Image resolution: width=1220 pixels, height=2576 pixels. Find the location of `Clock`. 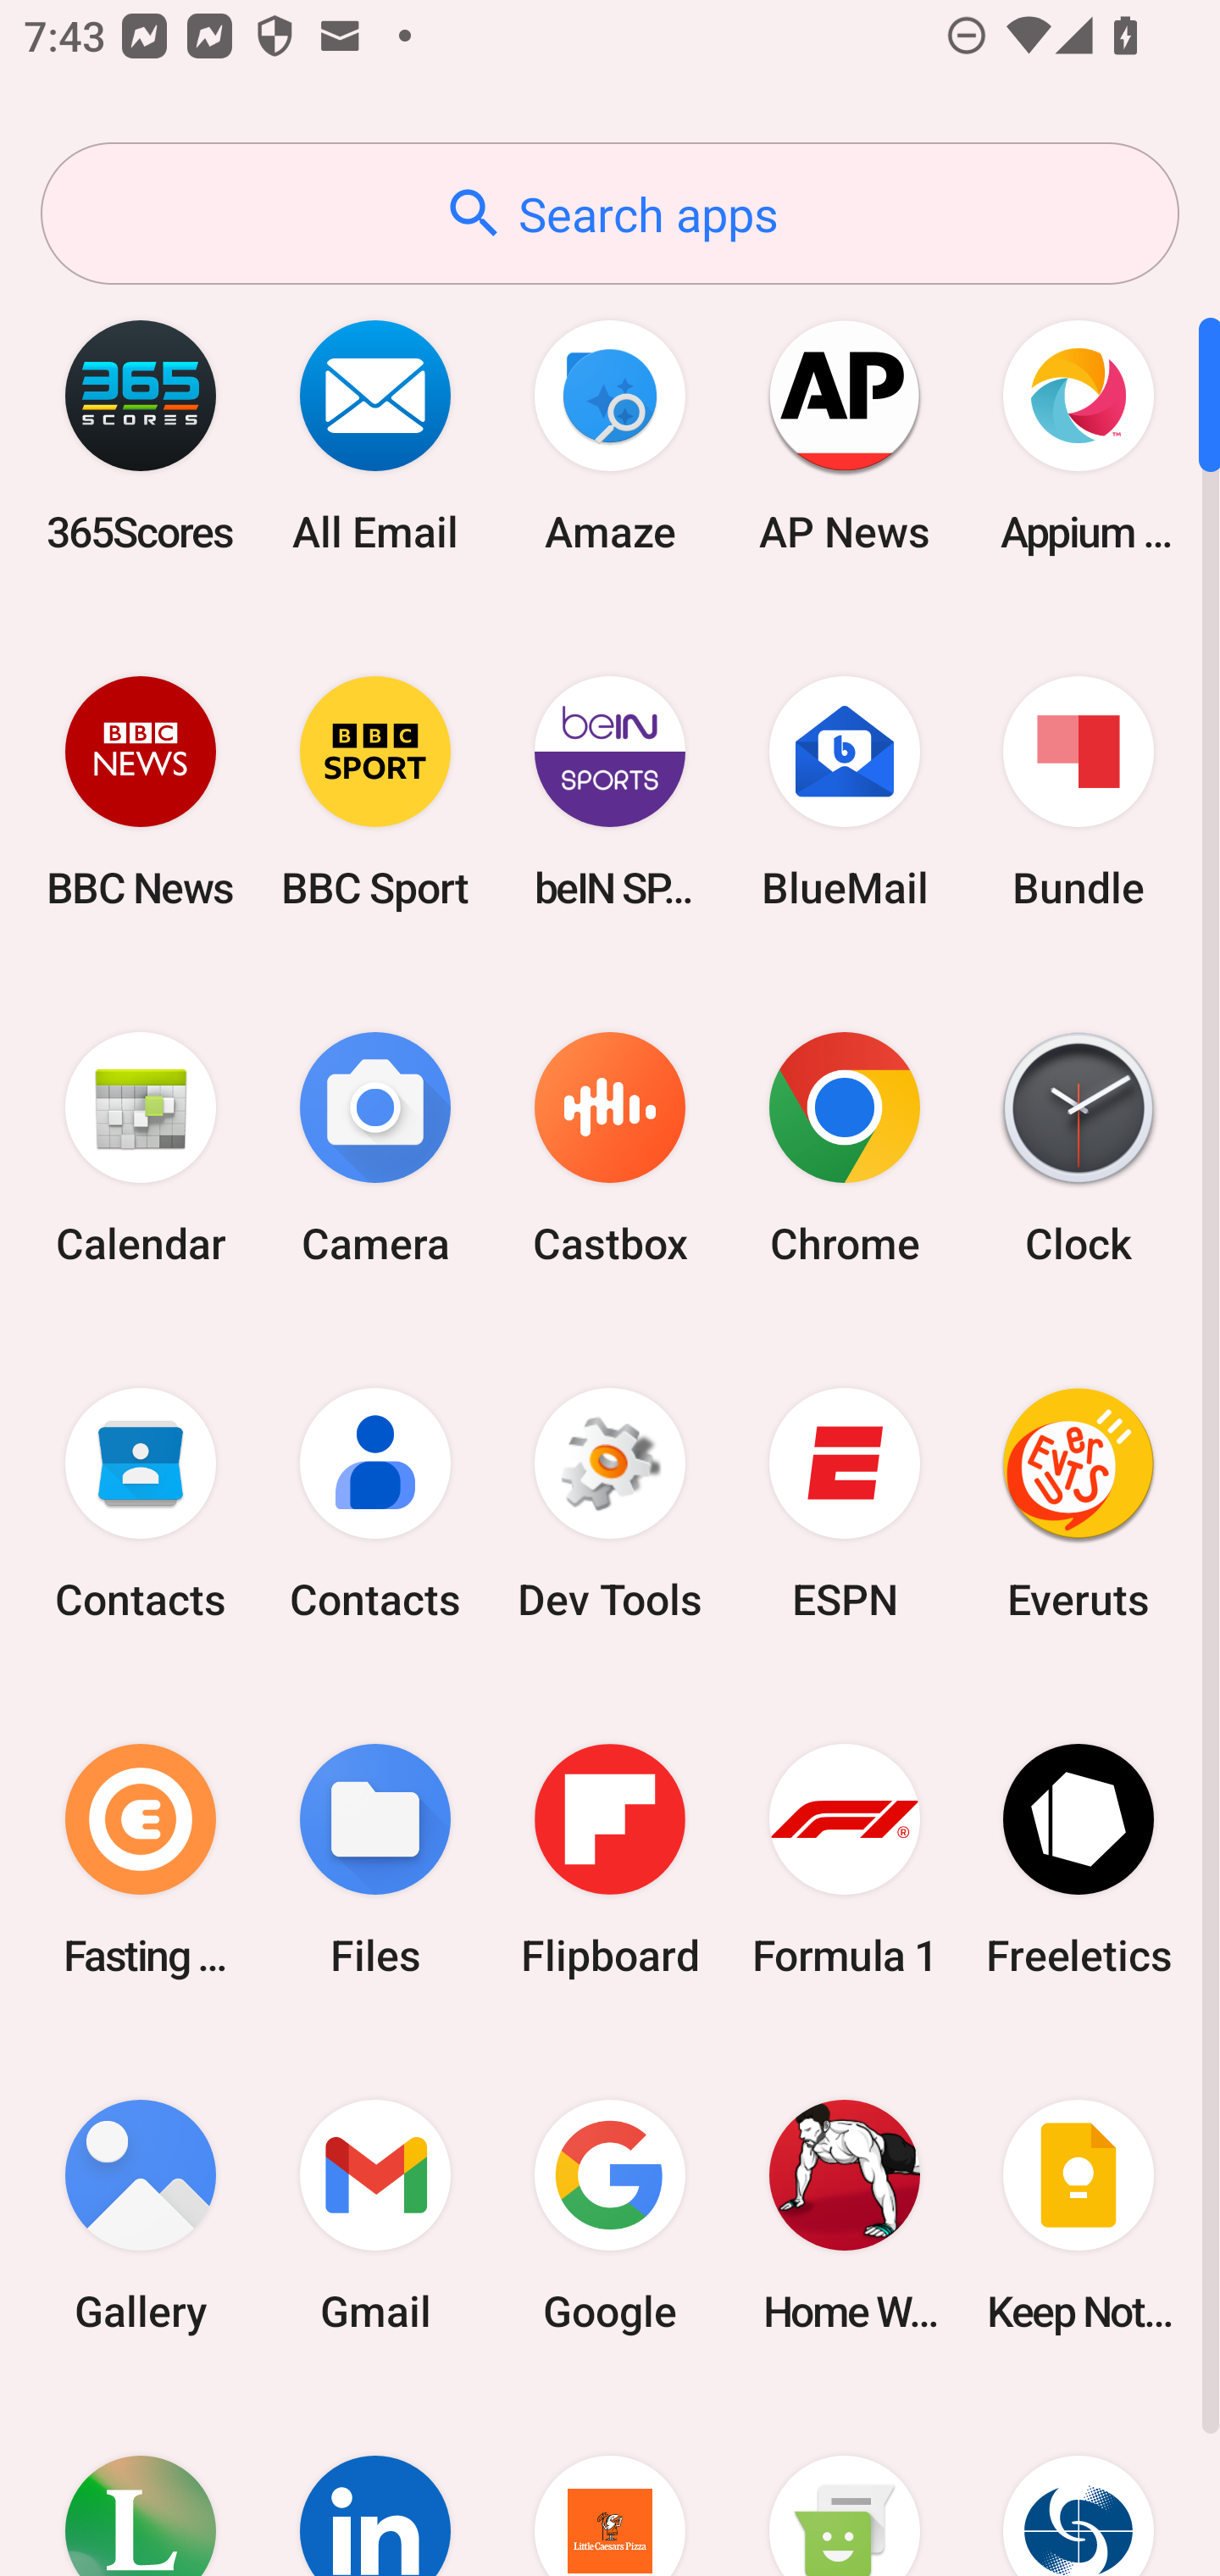

Clock is located at coordinates (1079, 1149).